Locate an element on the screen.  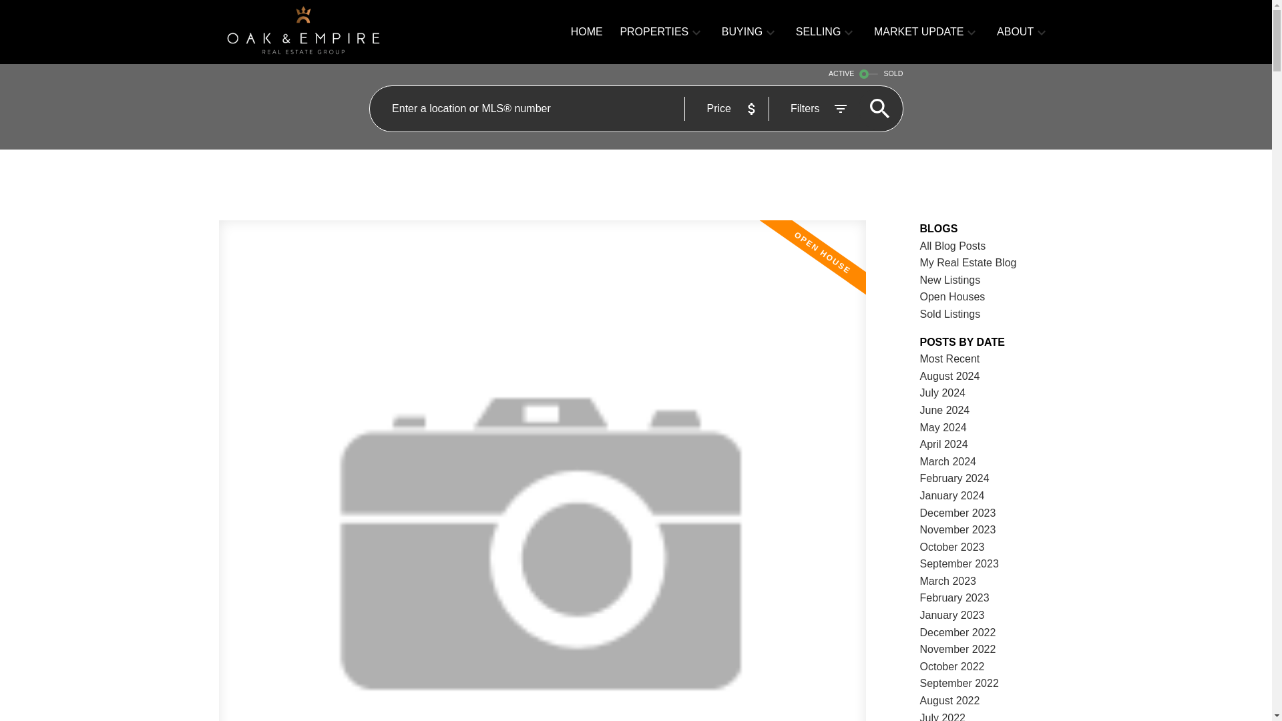
June 2024 is located at coordinates (945, 410).